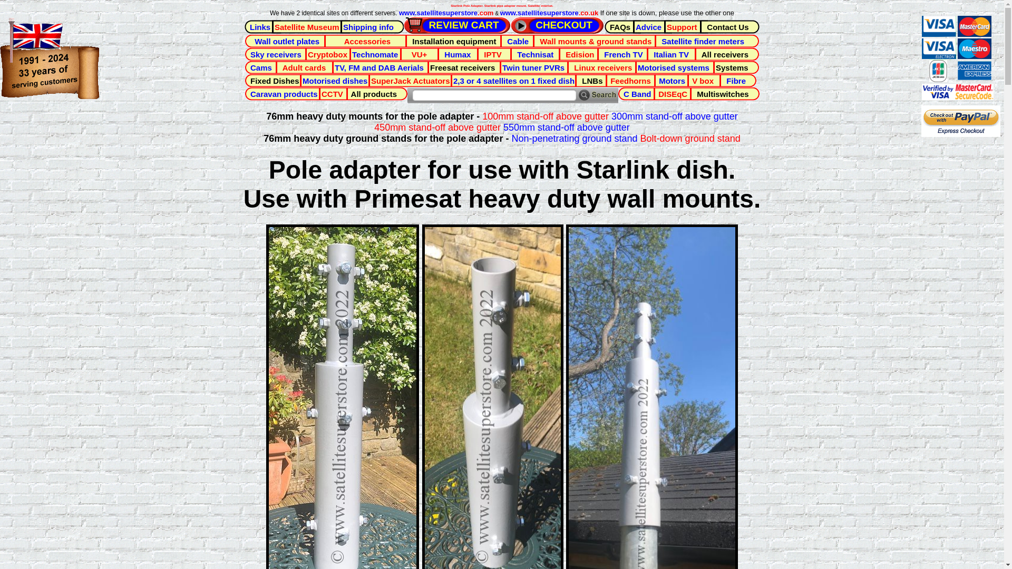 This screenshot has height=569, width=1012. I want to click on Support, so click(685, 26).